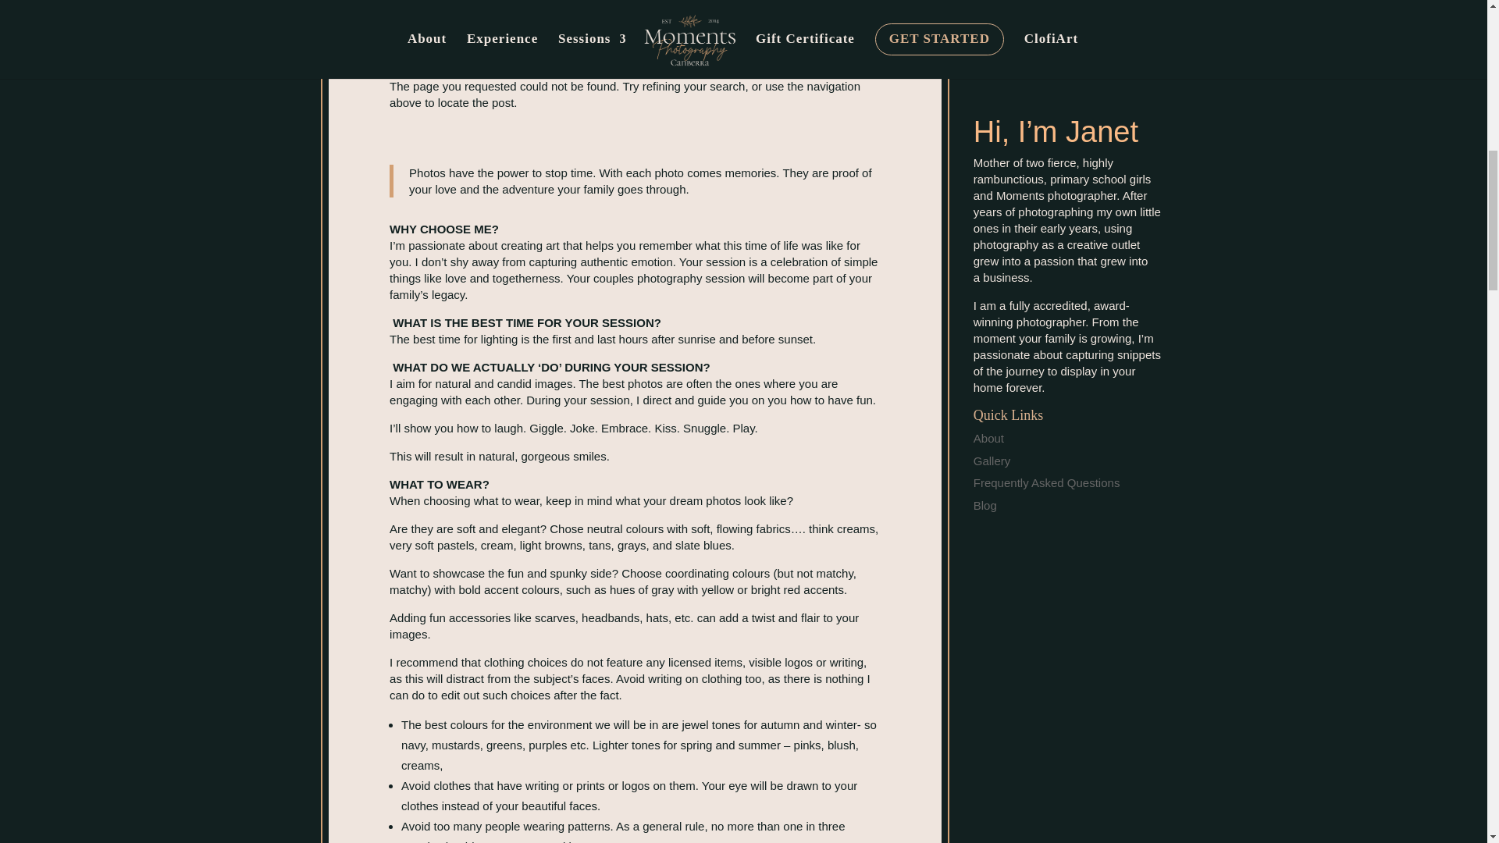 The image size is (1499, 843). I want to click on Follow on Facebook, so click(1029, 54).